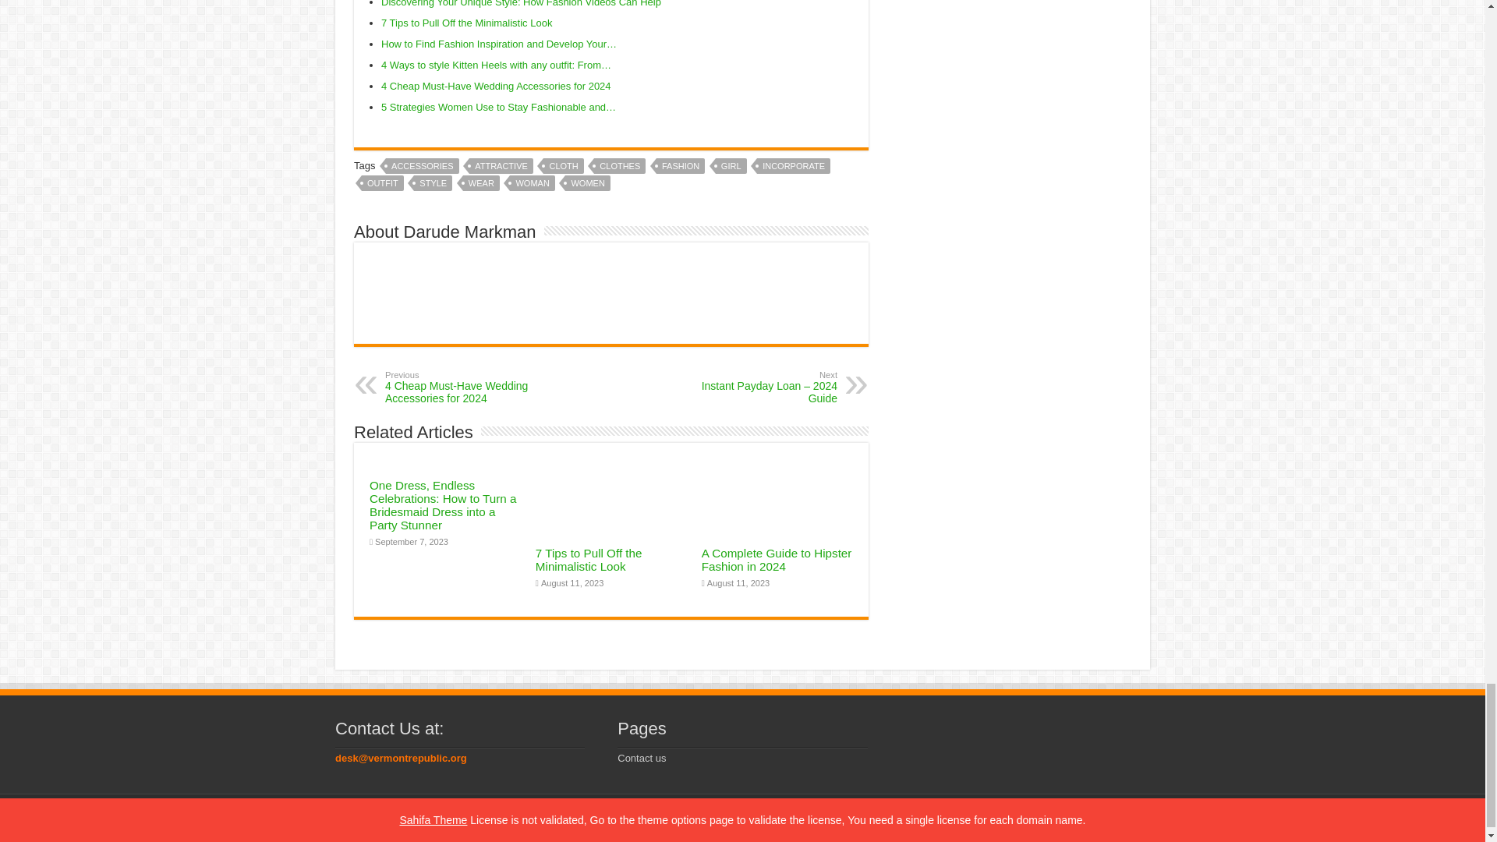 This screenshot has width=1497, height=842. What do you see at coordinates (422, 165) in the screenshot?
I see `ACCESSORIES` at bounding box center [422, 165].